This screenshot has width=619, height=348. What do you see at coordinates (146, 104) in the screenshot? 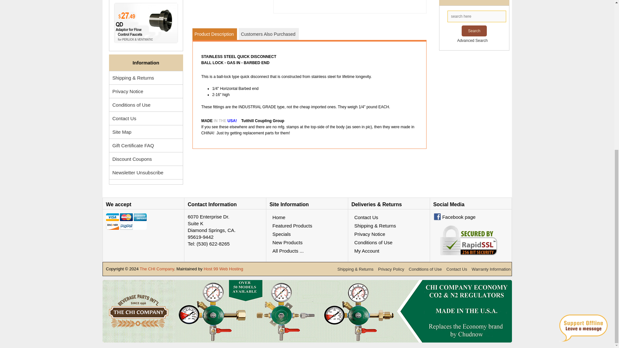
I see `Conditions of Use` at bounding box center [146, 104].